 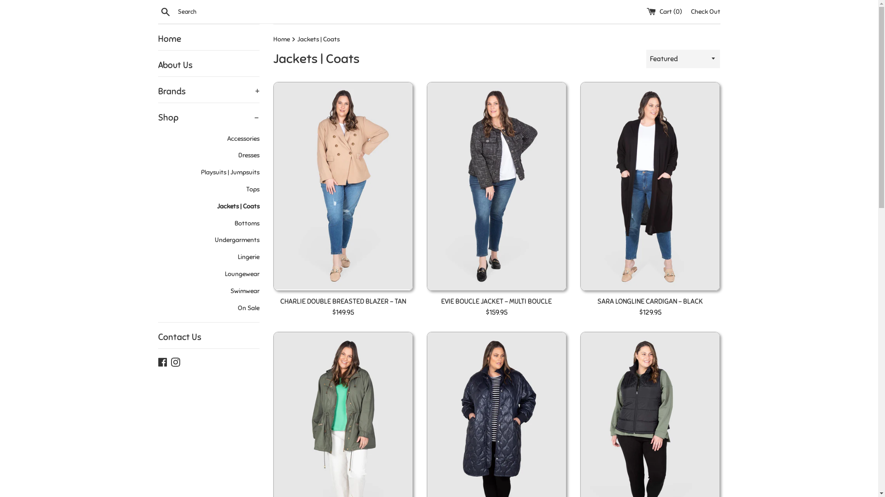 What do you see at coordinates (165, 12) in the screenshot?
I see `Search` at bounding box center [165, 12].